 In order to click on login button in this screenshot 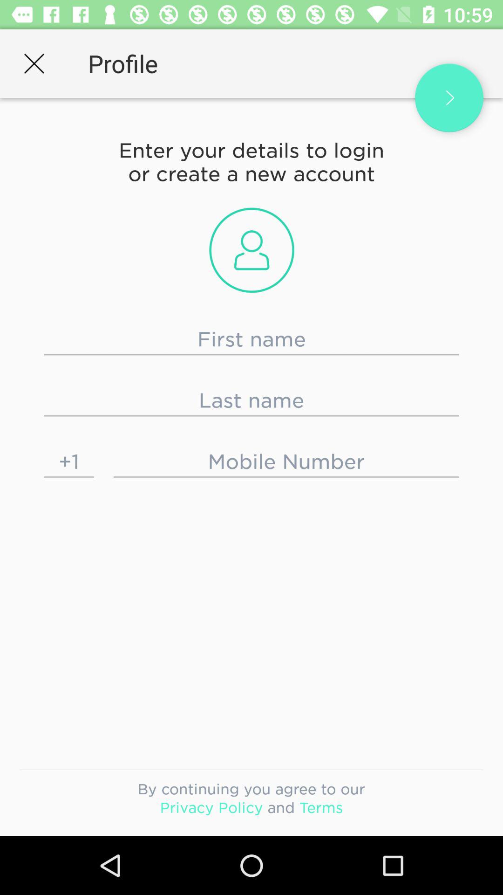, I will do `click(449, 98)`.